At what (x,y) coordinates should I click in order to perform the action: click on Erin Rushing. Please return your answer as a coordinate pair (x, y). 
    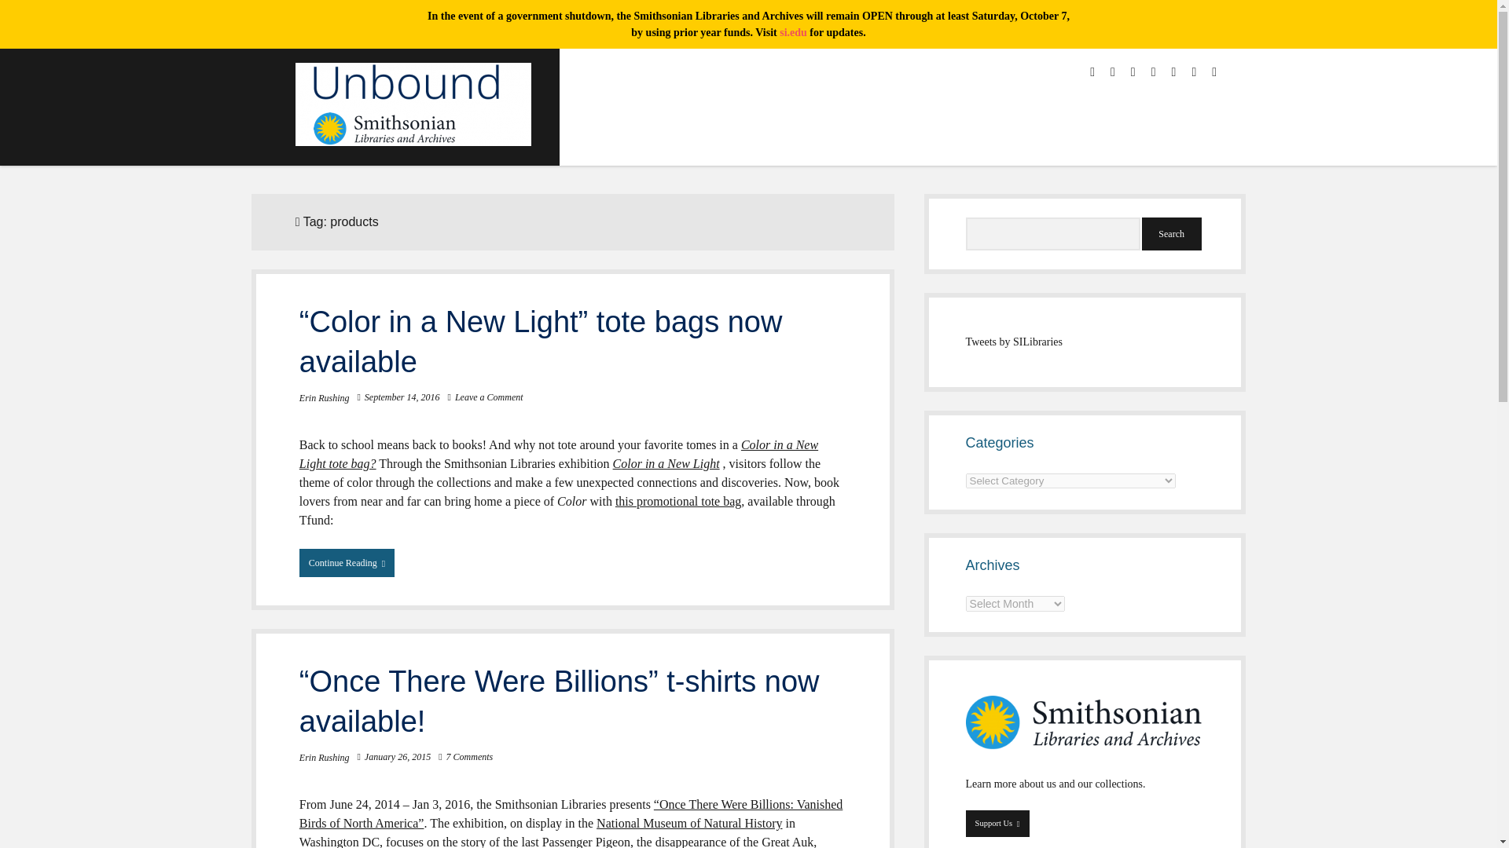
    Looking at the image, I should click on (324, 757).